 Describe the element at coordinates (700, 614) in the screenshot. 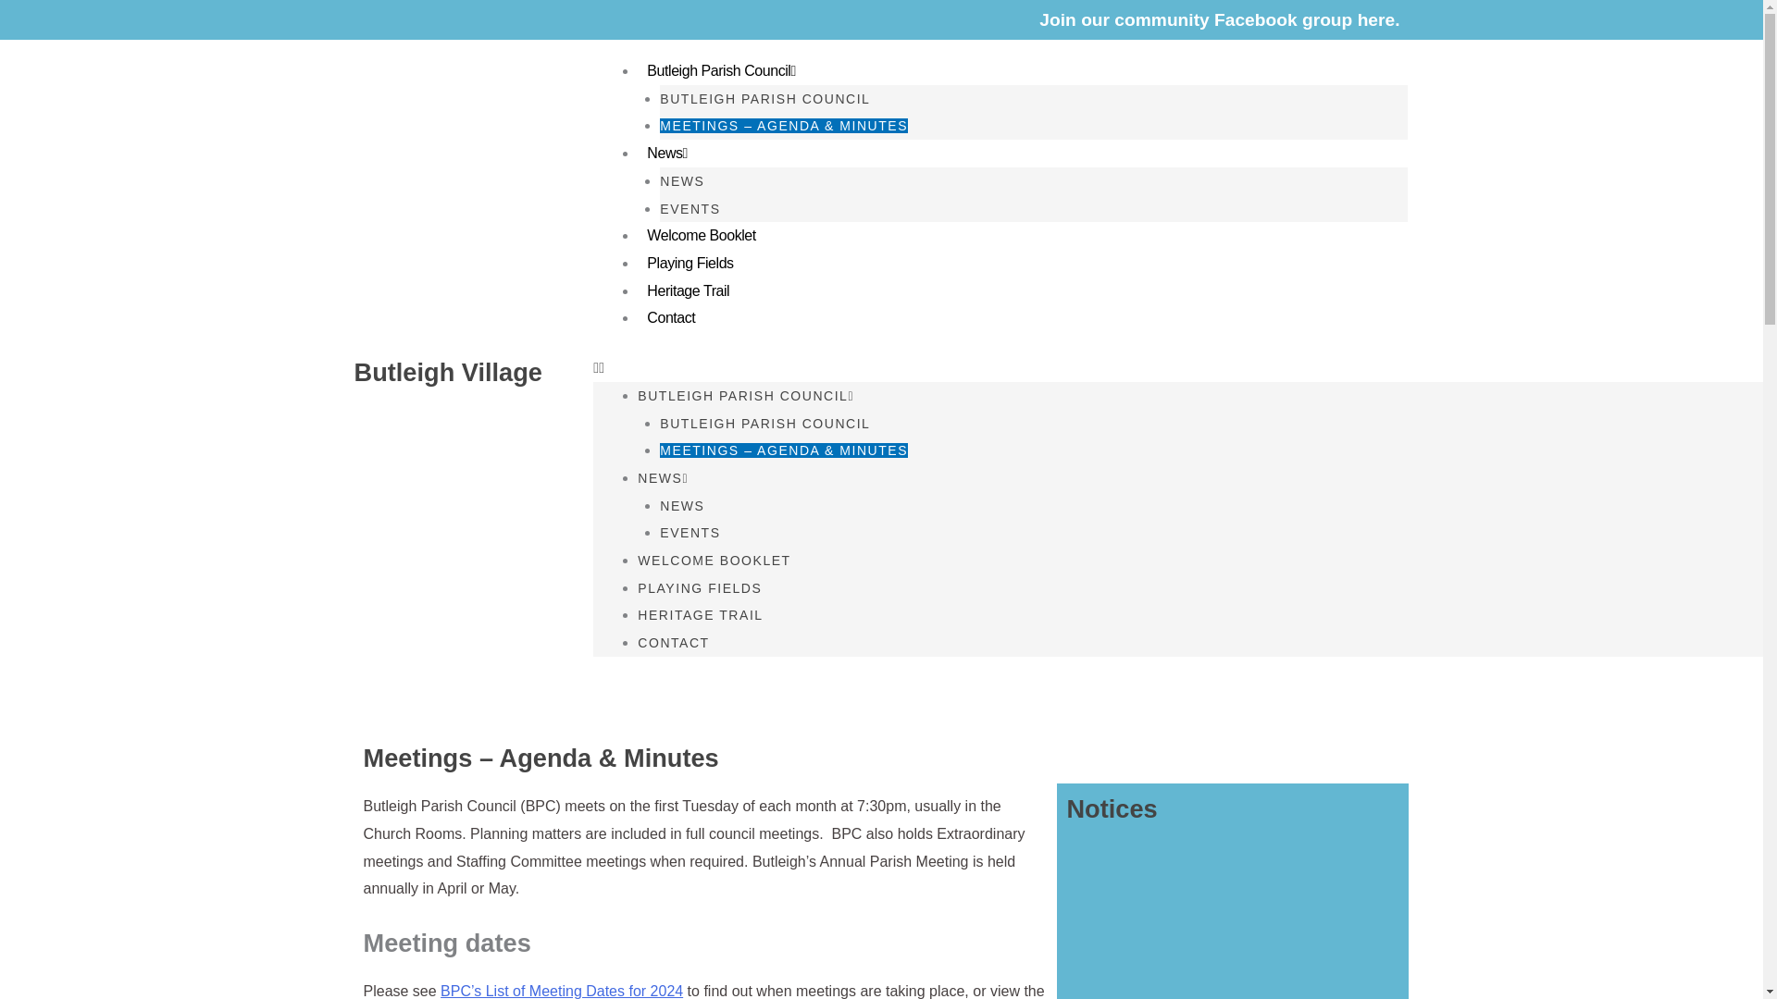

I see `HERITAGE TRAIL` at that location.